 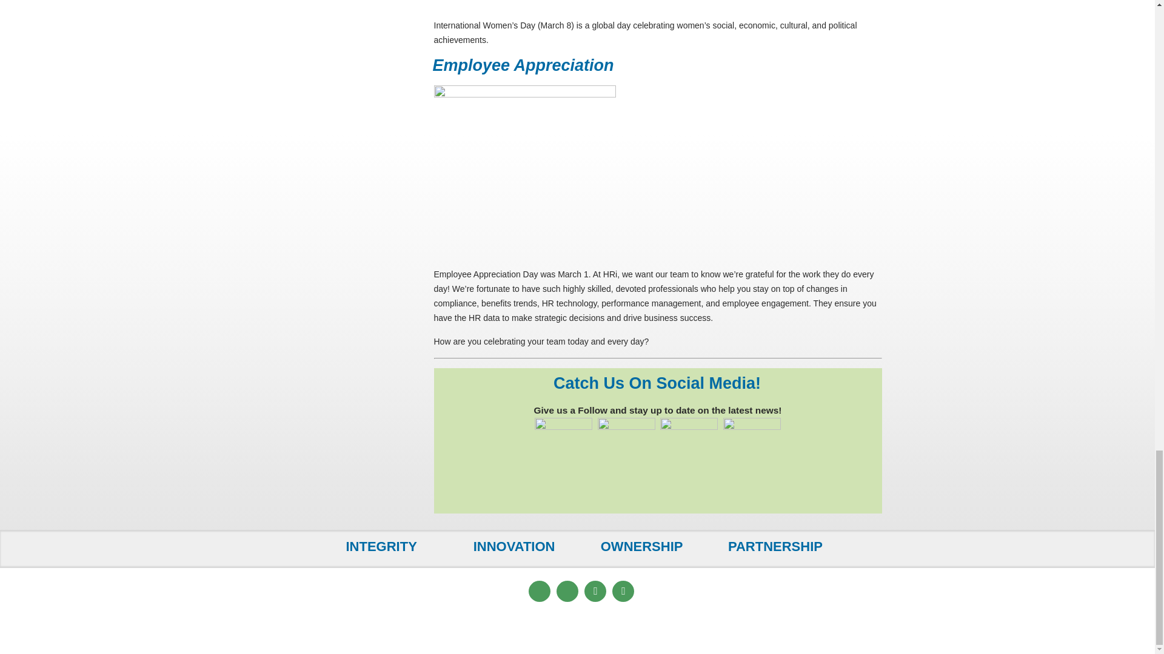 What do you see at coordinates (567, 591) in the screenshot?
I see `LinkedIn` at bounding box center [567, 591].